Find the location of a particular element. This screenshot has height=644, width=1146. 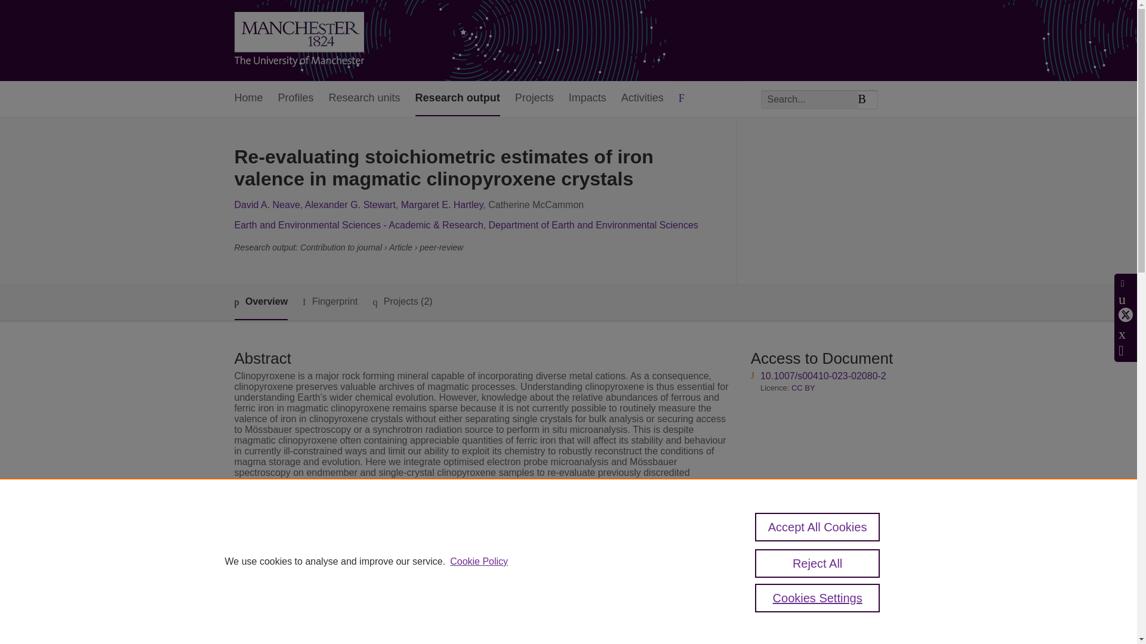

Activities is located at coordinates (642, 99).